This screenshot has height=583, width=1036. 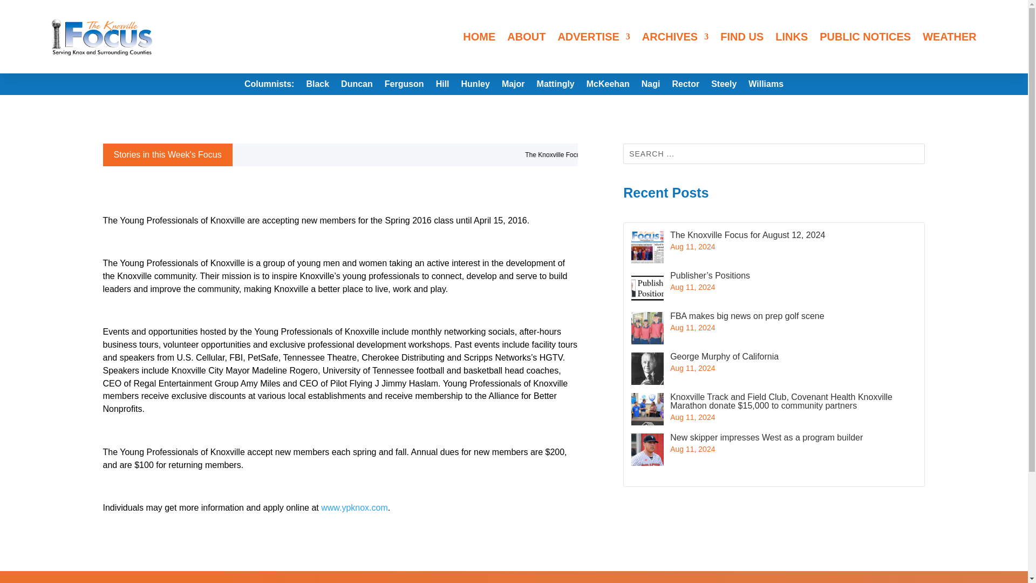 What do you see at coordinates (676, 37) in the screenshot?
I see `ARCHIVES` at bounding box center [676, 37].